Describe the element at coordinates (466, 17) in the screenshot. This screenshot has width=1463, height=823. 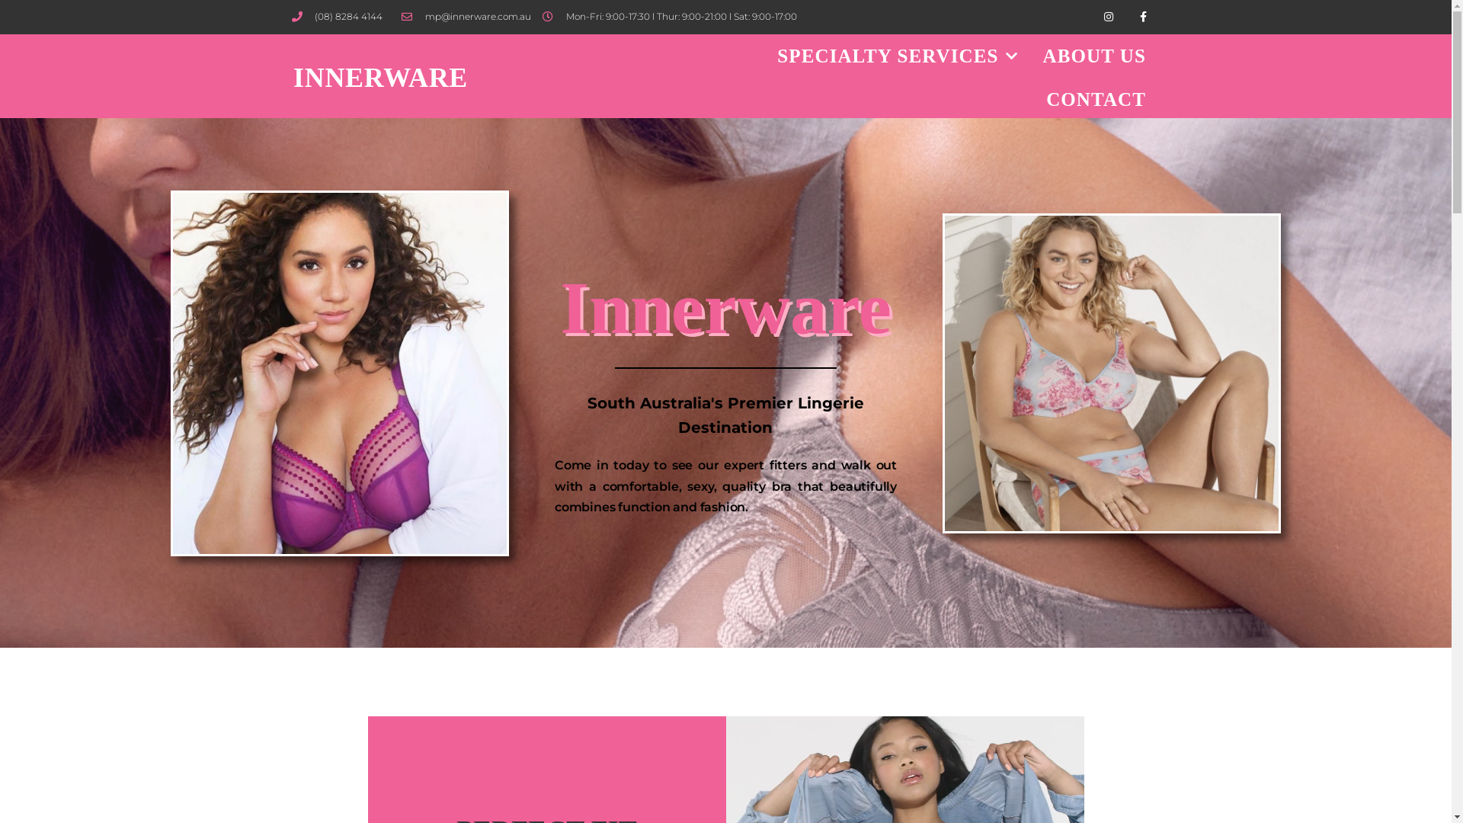
I see `mp@innerware.com.au` at that location.